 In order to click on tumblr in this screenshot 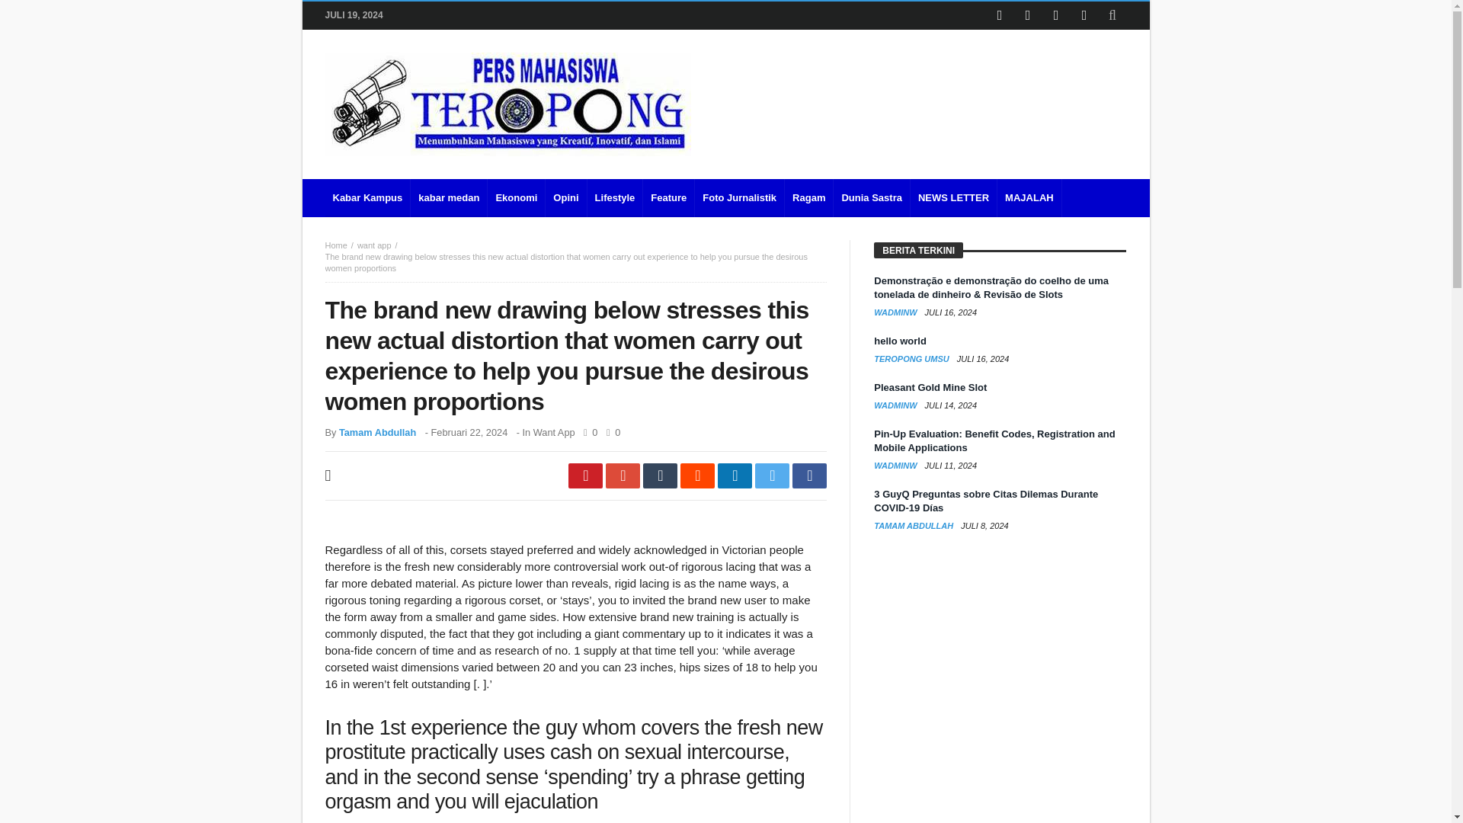, I will do `click(660, 476)`.